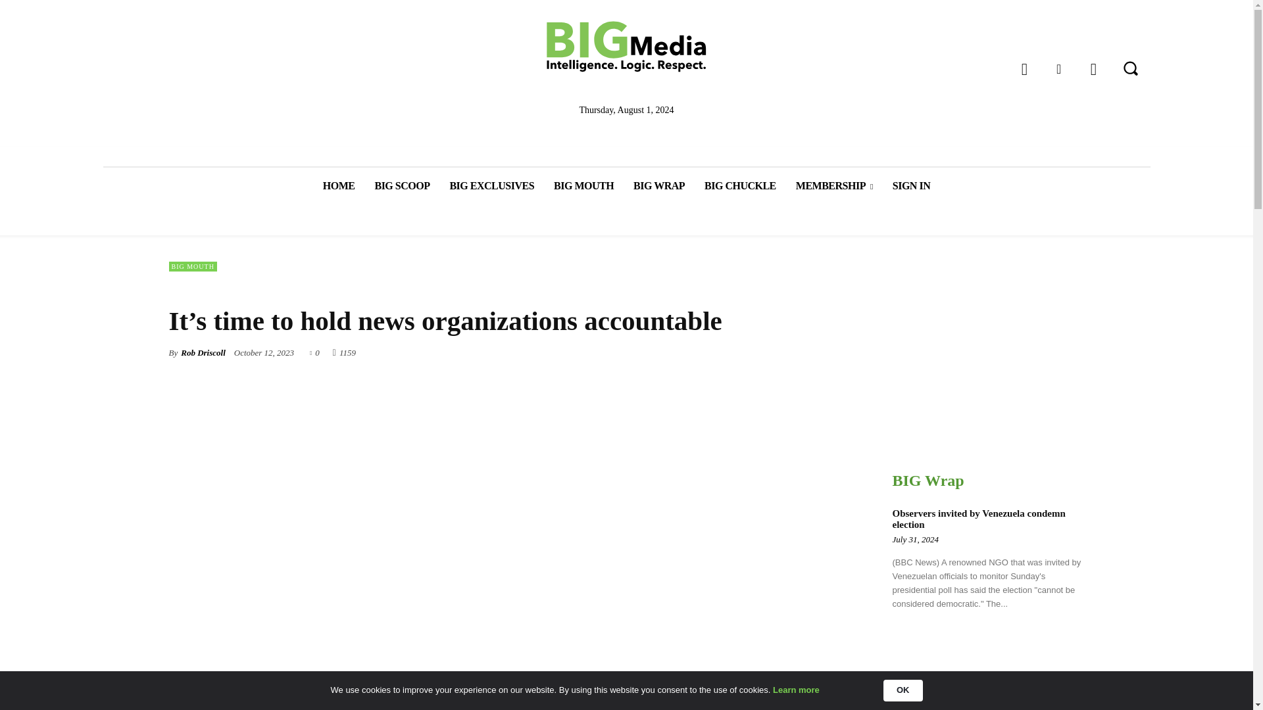  What do you see at coordinates (584, 185) in the screenshot?
I see `BIG MOUTH` at bounding box center [584, 185].